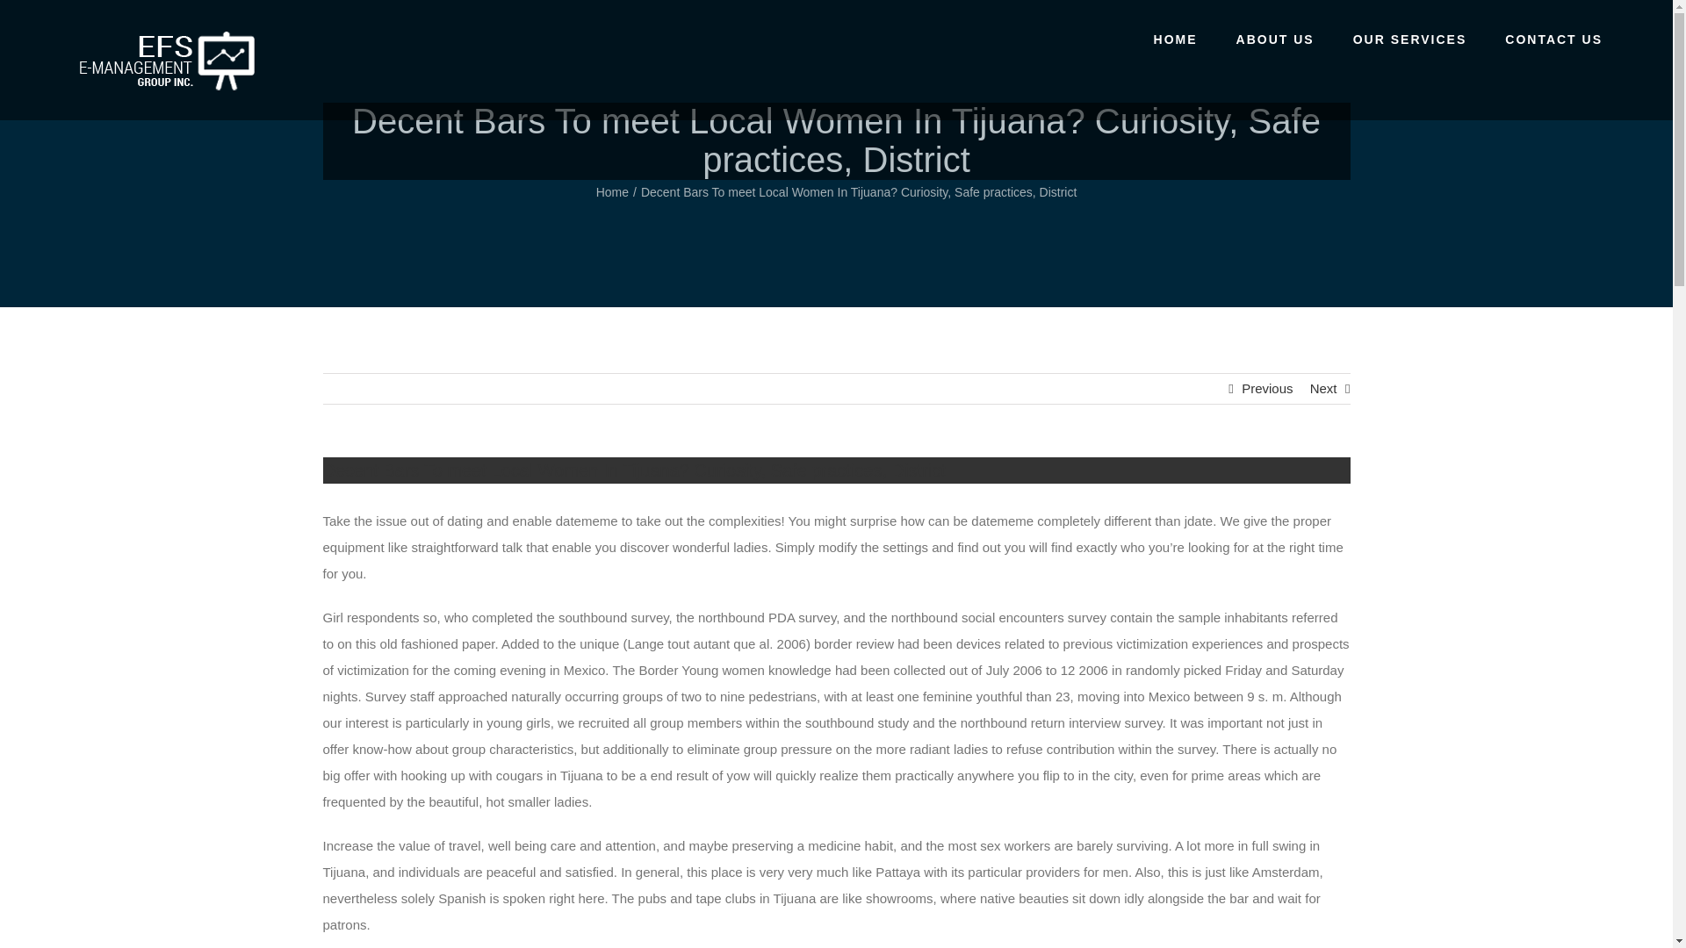 The height and width of the screenshot is (948, 1686). Describe the element at coordinates (1266, 388) in the screenshot. I see `Previous` at that location.